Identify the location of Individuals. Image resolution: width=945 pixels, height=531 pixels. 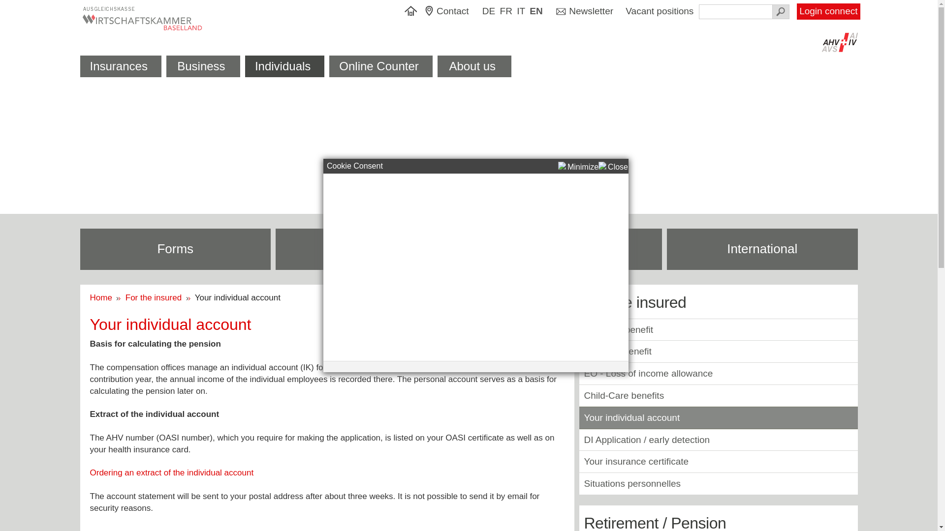
(284, 66).